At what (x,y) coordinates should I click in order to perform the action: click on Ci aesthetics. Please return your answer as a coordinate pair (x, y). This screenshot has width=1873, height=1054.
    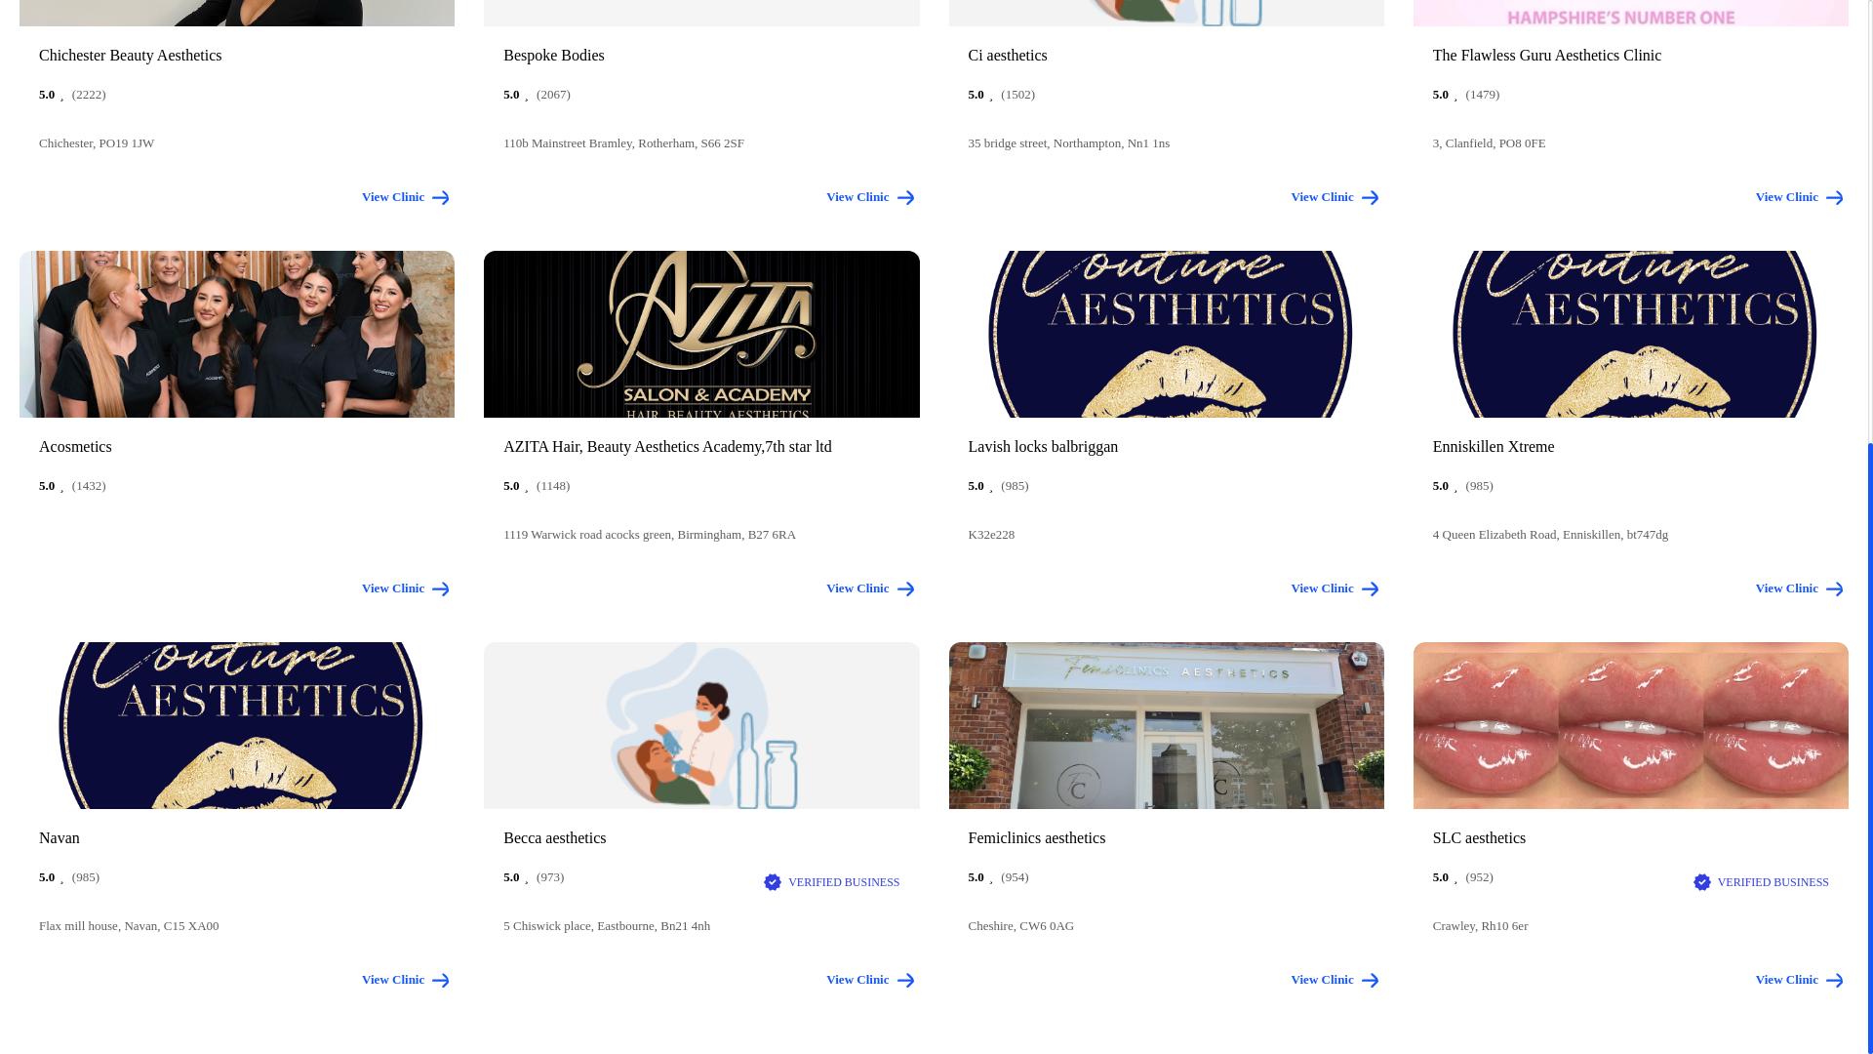
    Looking at the image, I should click on (1165, 55).